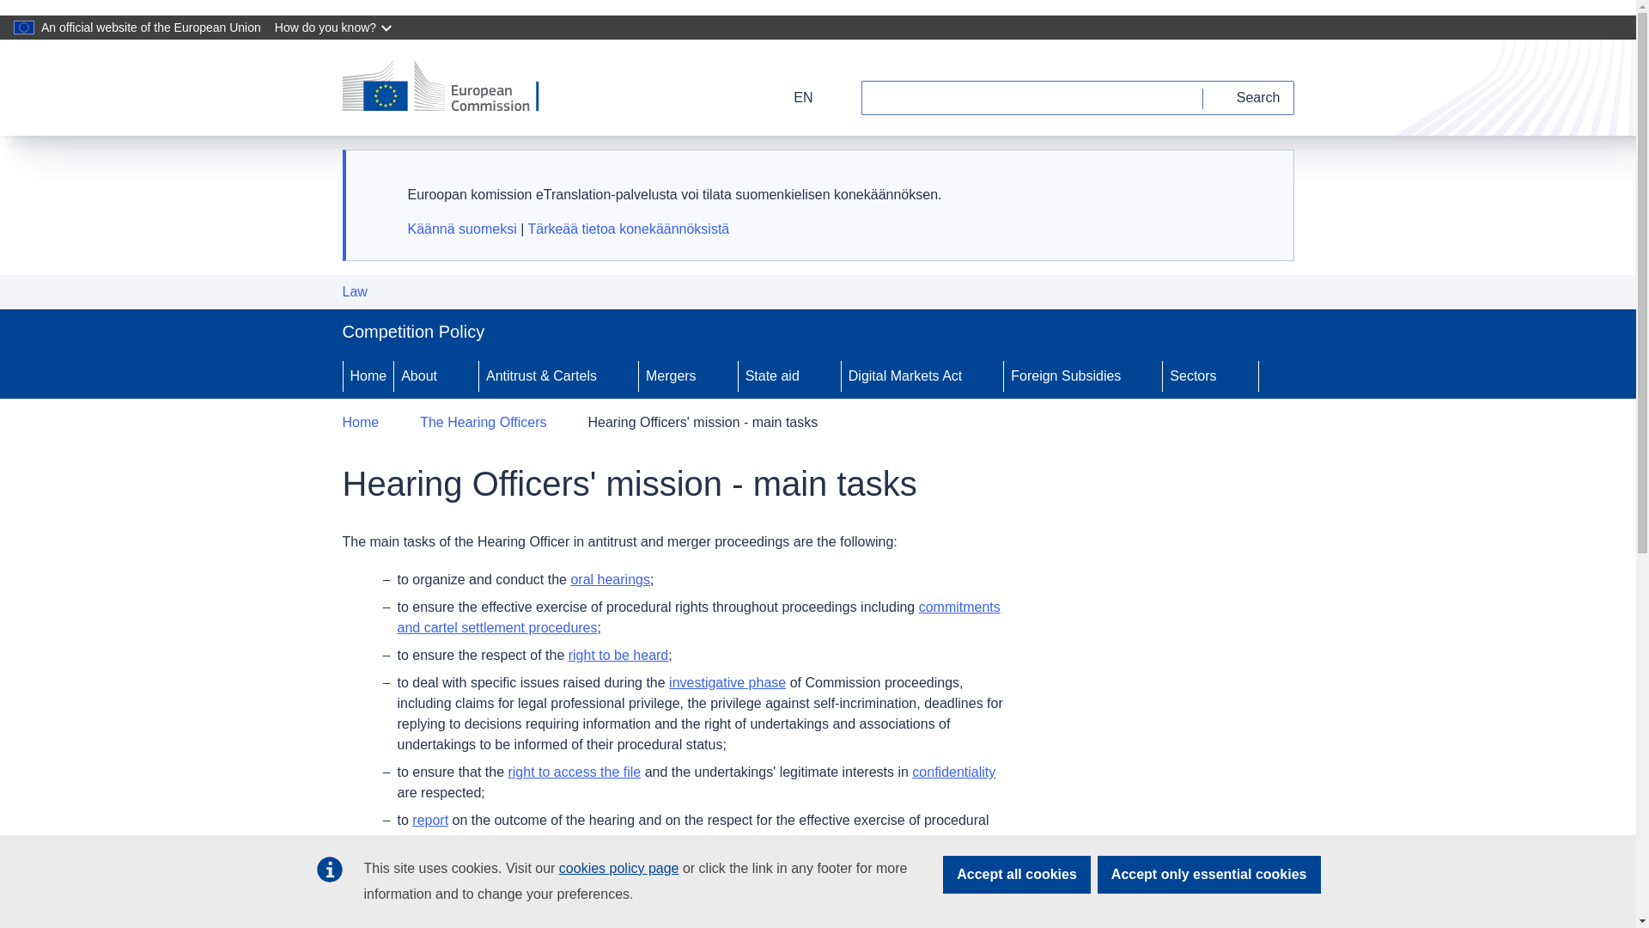  Describe the element at coordinates (618, 868) in the screenshot. I see `cookies policy page` at that location.